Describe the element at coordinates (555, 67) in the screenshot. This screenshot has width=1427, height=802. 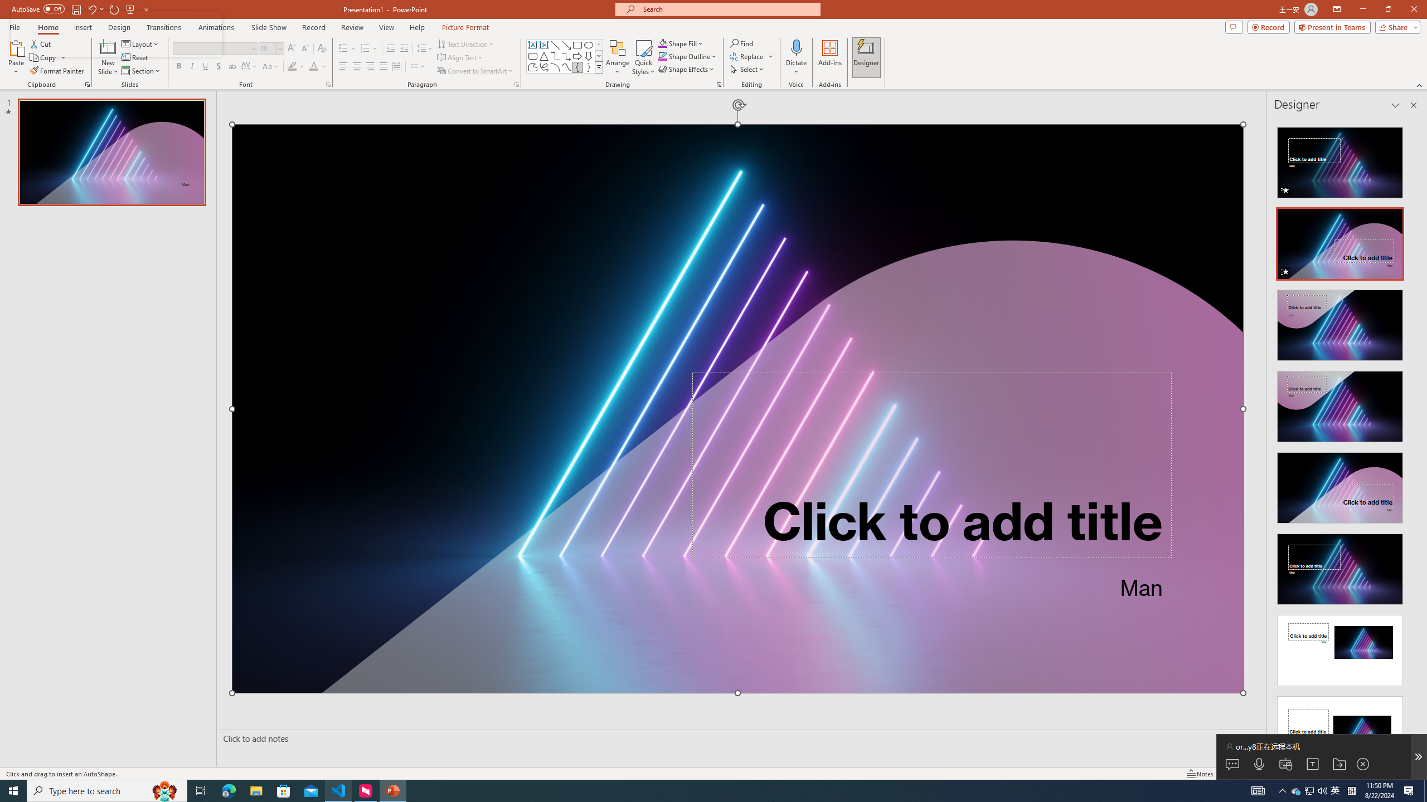
I see `Arc` at that location.